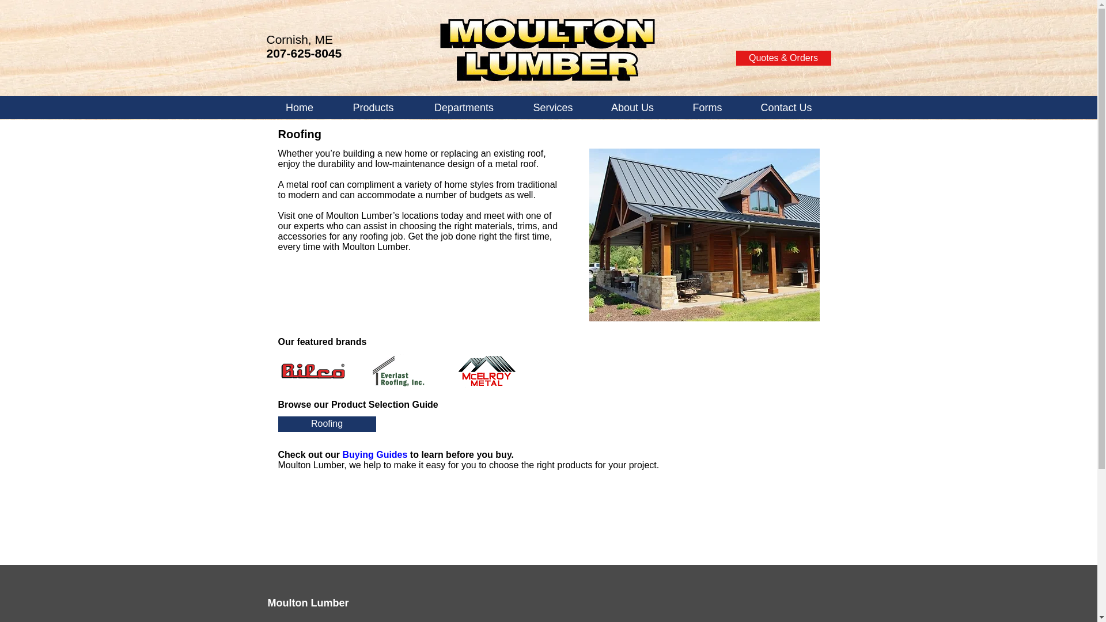 Image resolution: width=1106 pixels, height=622 pixels. What do you see at coordinates (485, 371) in the screenshot?
I see `Click image for McElroy products` at bounding box center [485, 371].